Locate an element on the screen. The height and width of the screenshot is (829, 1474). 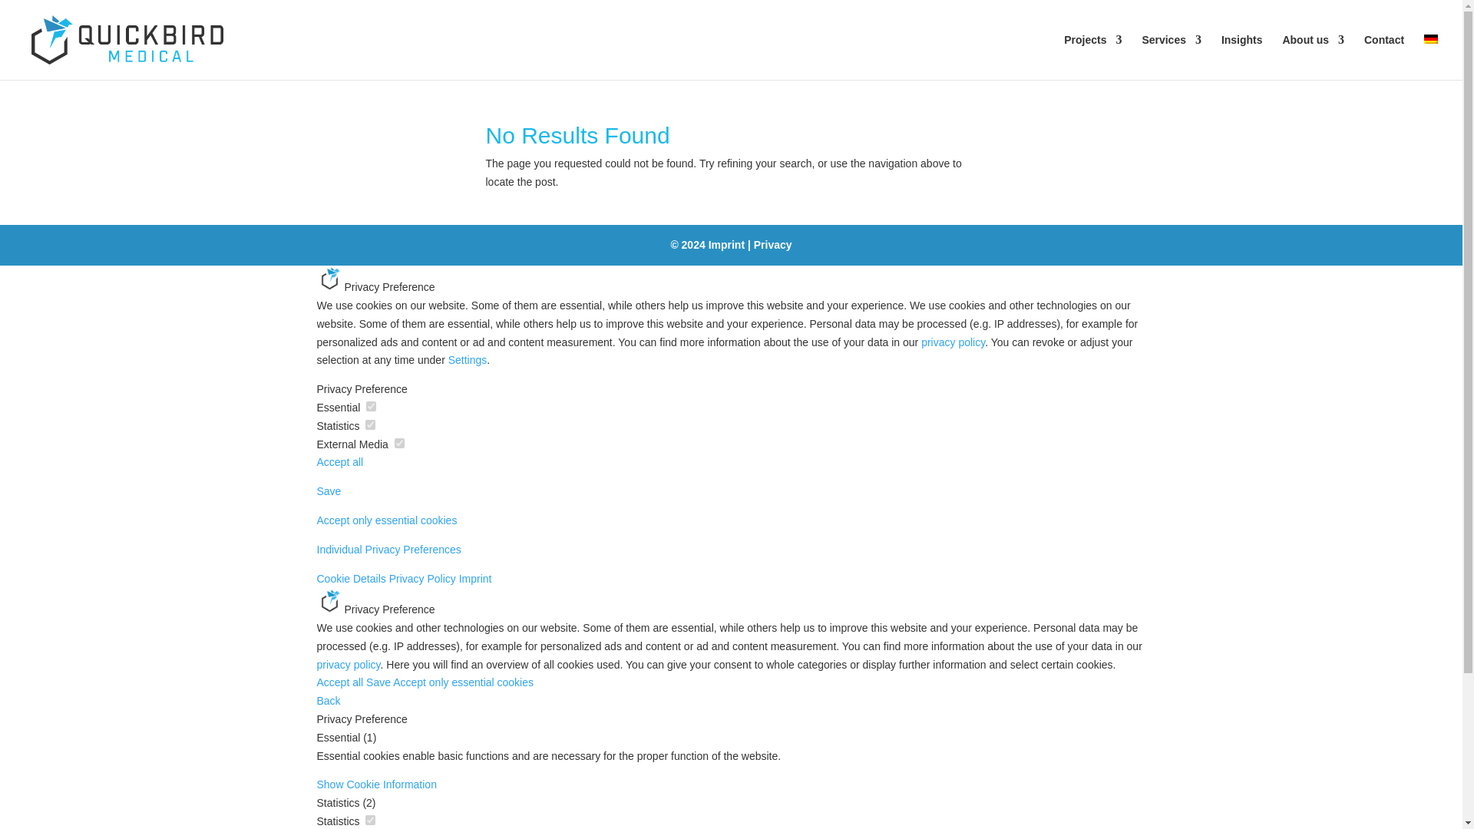
external-media is located at coordinates (399, 444).